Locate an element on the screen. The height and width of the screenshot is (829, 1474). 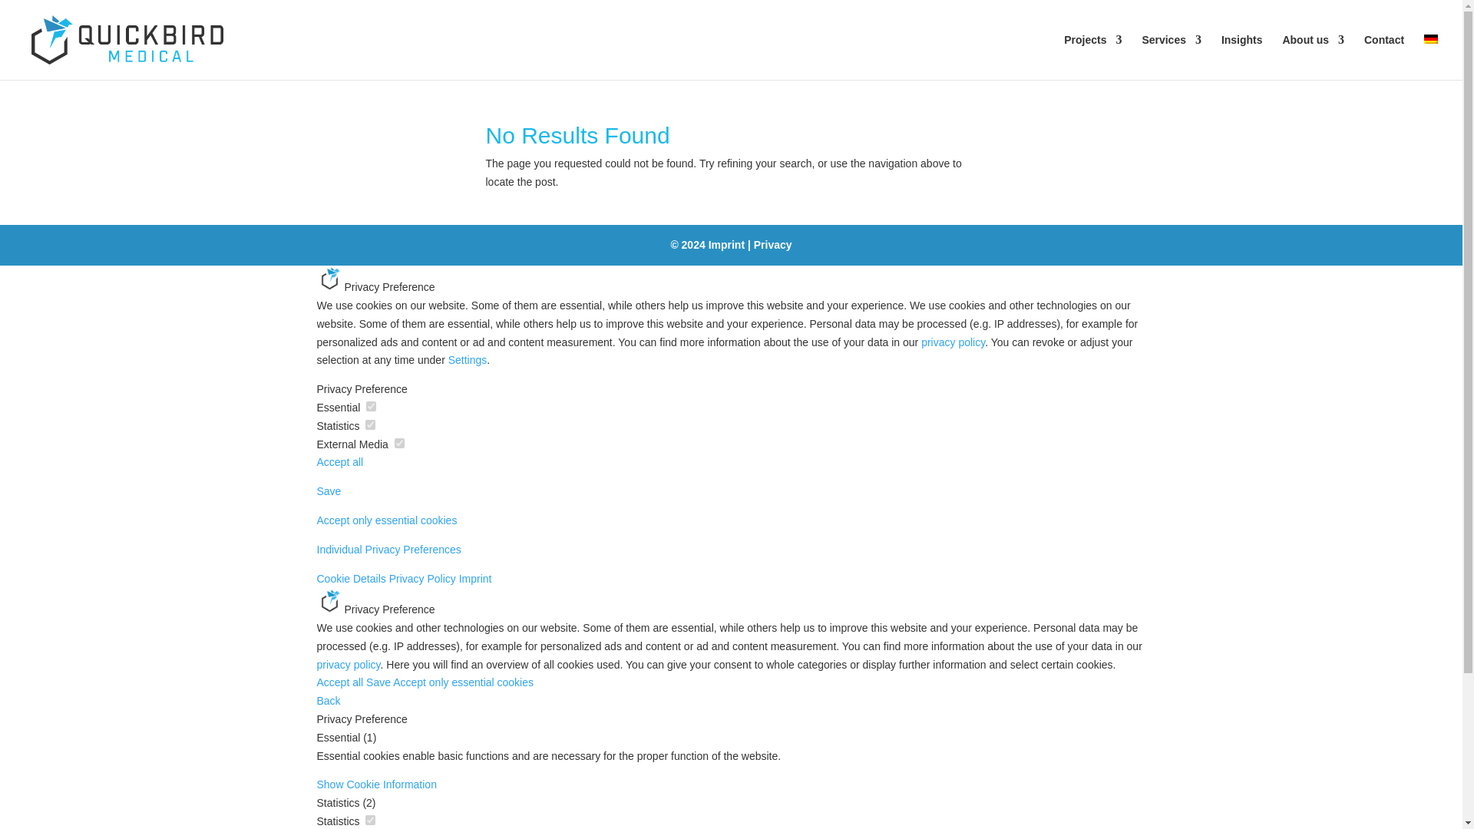
external-media is located at coordinates (399, 444).